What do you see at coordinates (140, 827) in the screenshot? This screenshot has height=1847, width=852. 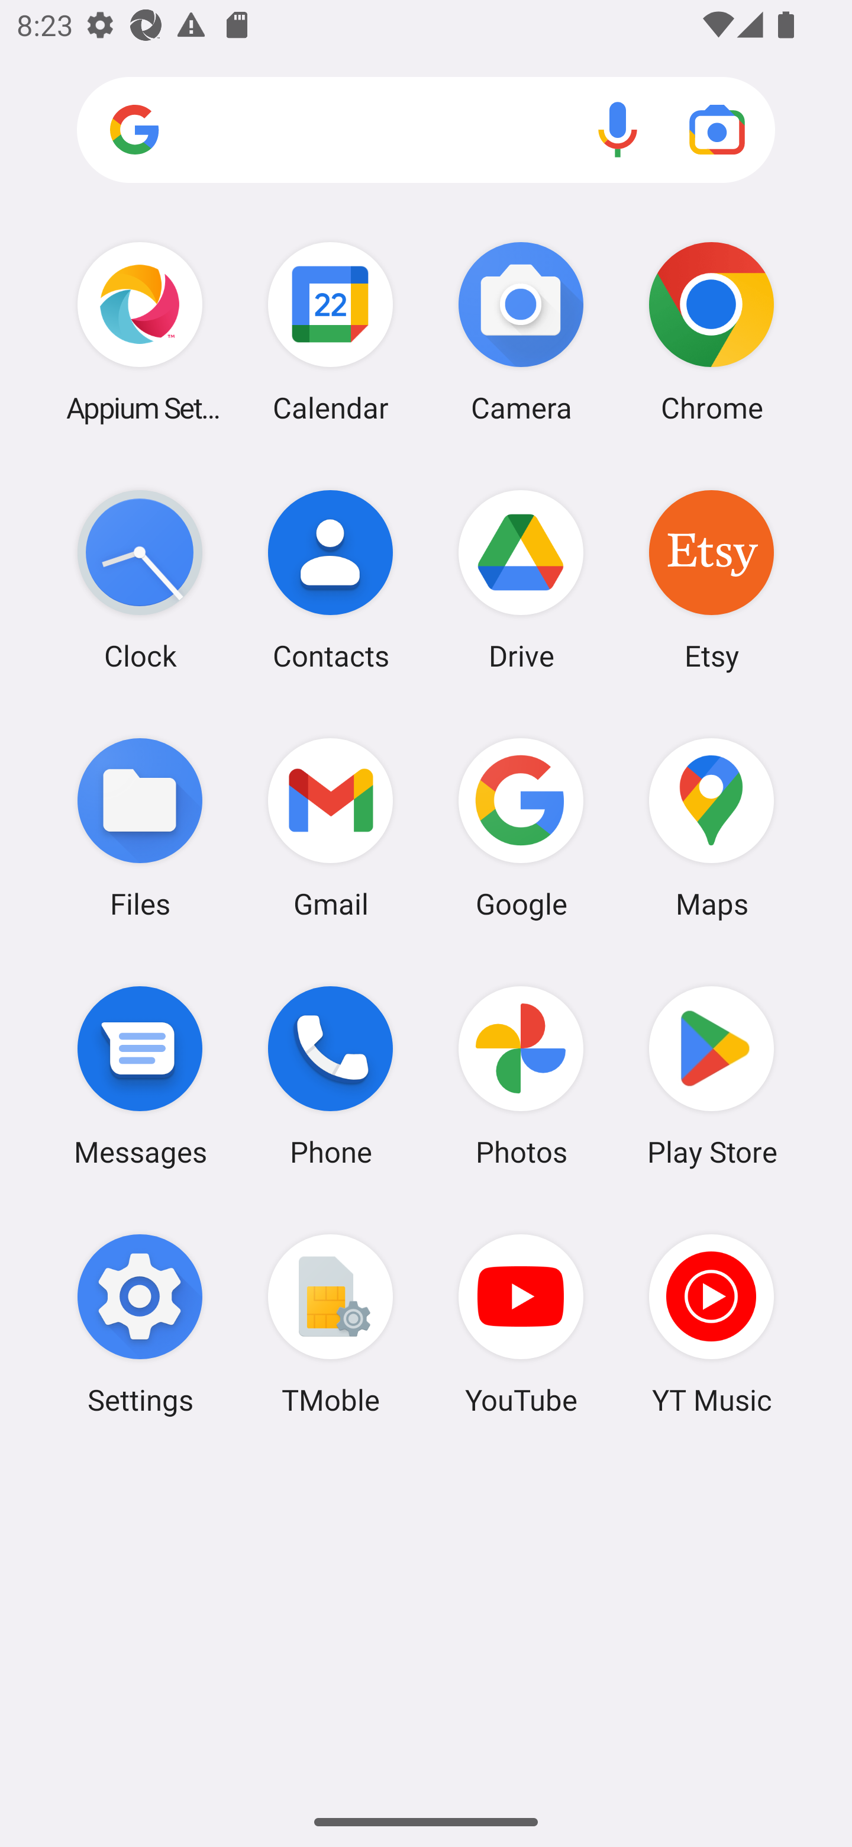 I see `Files` at bounding box center [140, 827].